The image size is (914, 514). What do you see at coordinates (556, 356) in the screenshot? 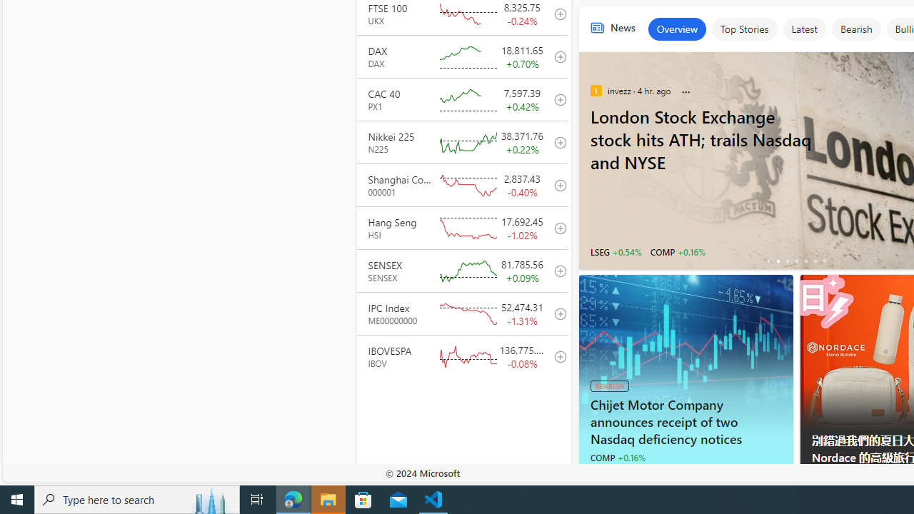
I see `add to your watchlist` at bounding box center [556, 356].